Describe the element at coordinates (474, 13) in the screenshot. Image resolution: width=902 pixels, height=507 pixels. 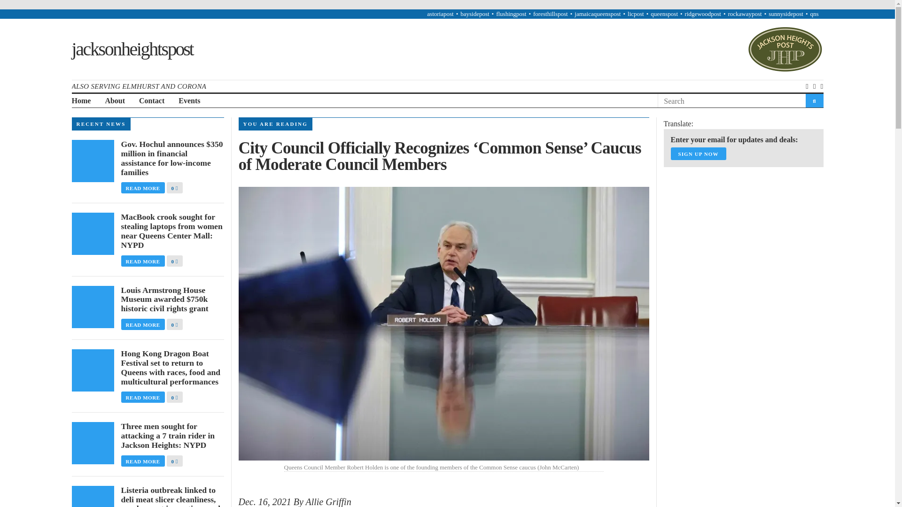
I see `baysidepost` at that location.